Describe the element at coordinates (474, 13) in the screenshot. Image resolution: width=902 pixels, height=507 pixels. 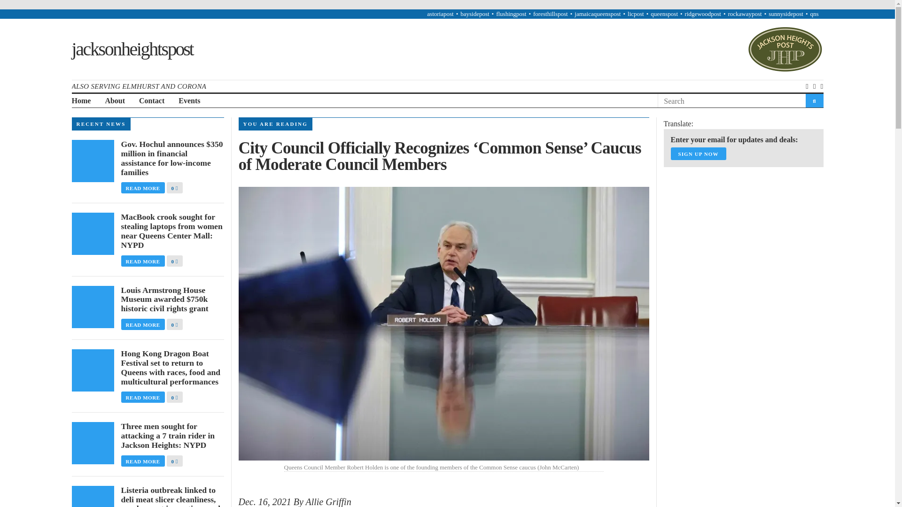
I see `baysidepost` at that location.